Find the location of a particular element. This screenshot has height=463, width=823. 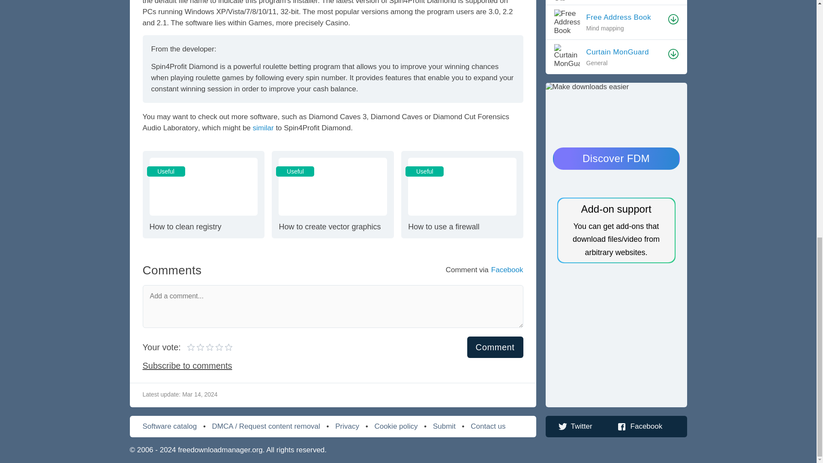

3 is located at coordinates (201, 347).